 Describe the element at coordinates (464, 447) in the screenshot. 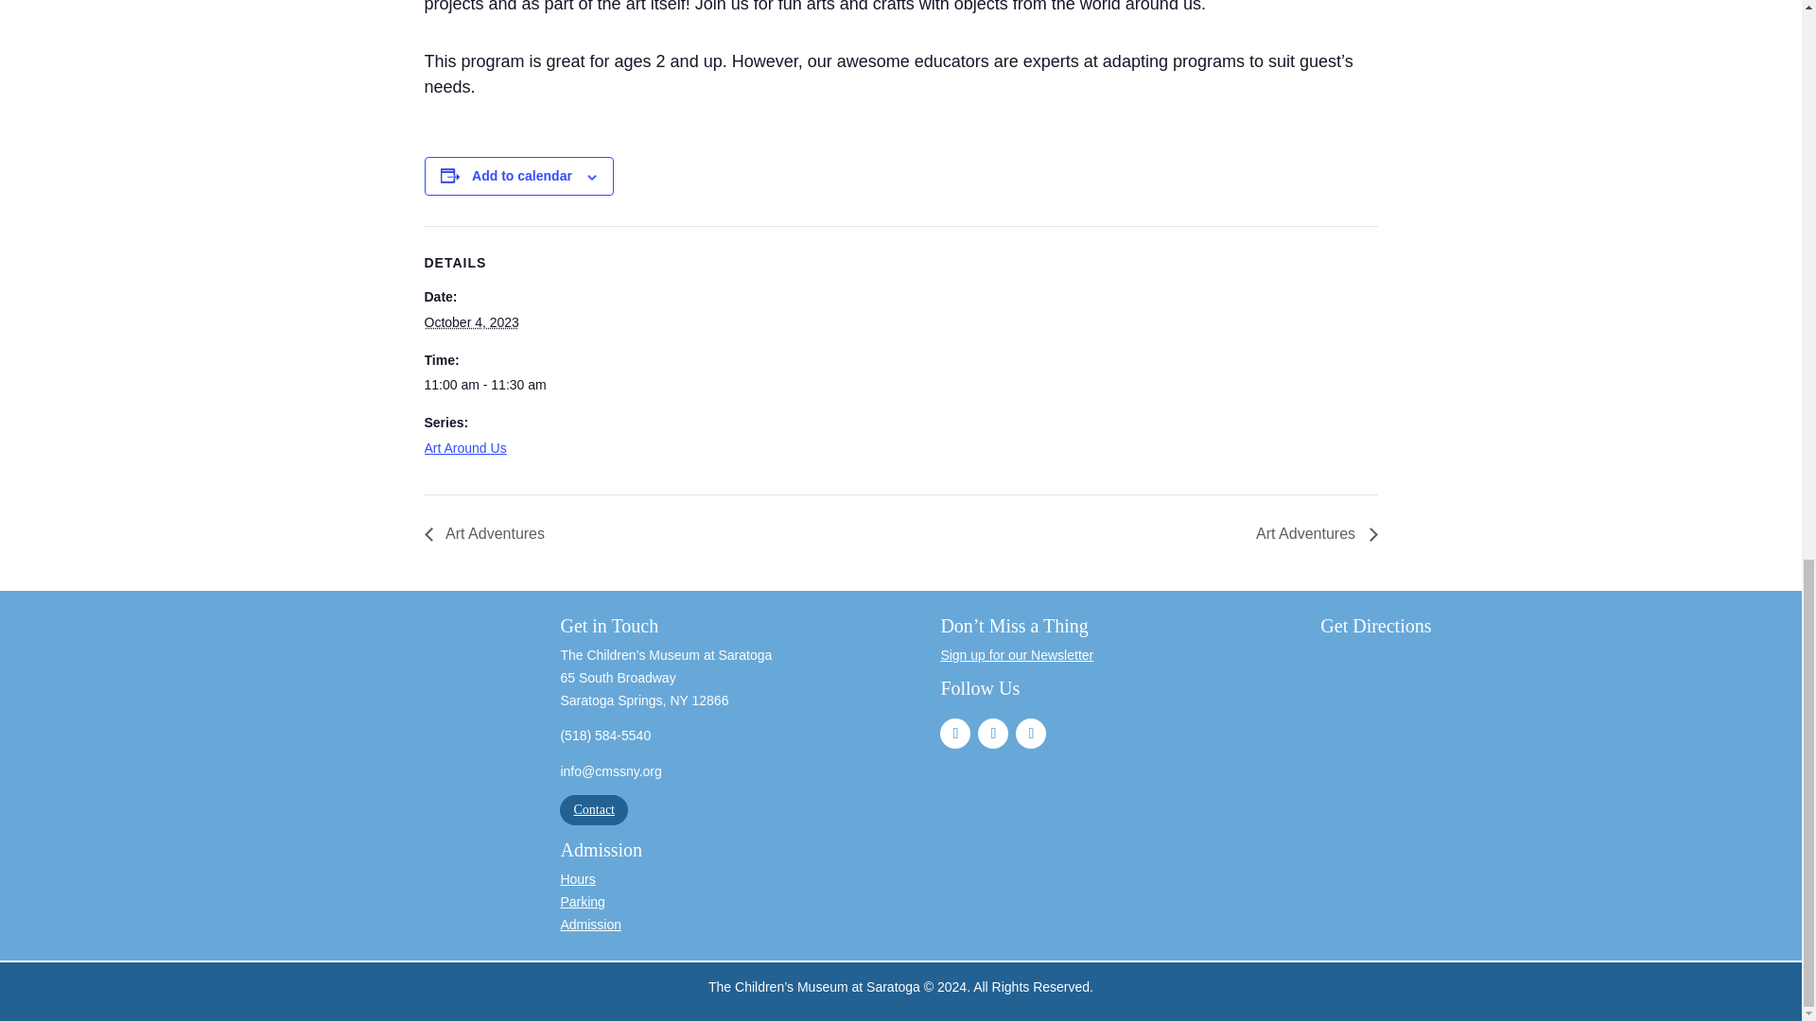

I see `Art Around Us` at that location.